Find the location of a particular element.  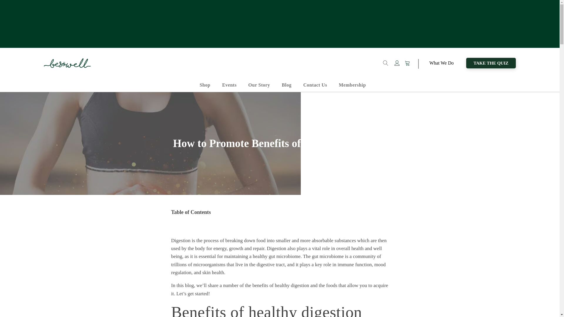

TAKE THE QUIZ is located at coordinates (491, 63).